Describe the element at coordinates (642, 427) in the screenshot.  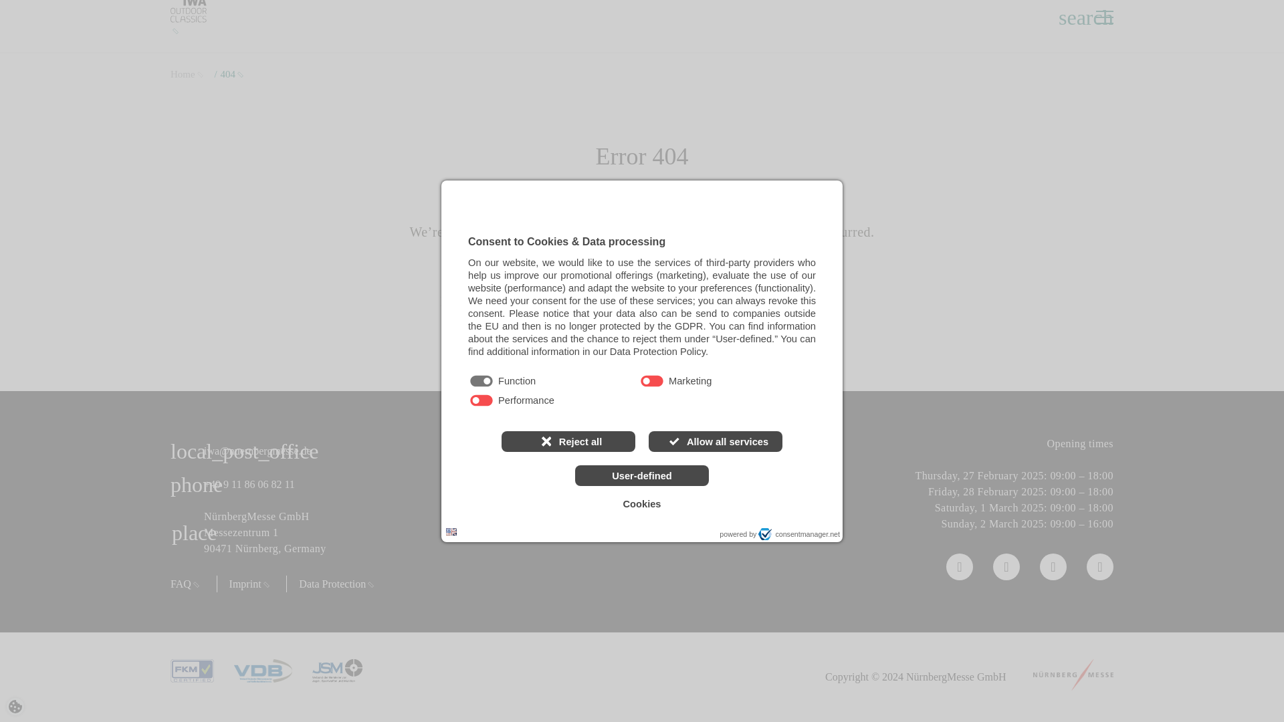
I see `User-defined` at that location.